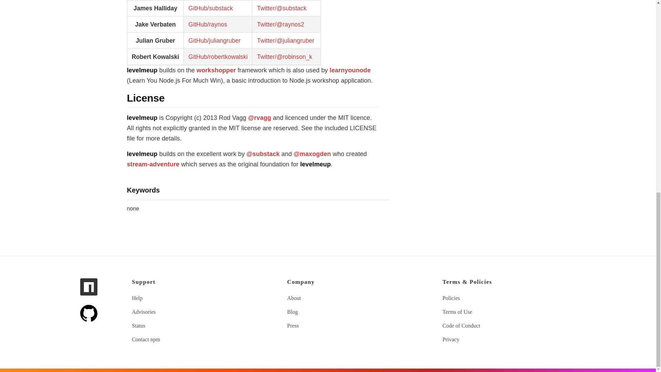  I want to click on workshopper, so click(216, 70).